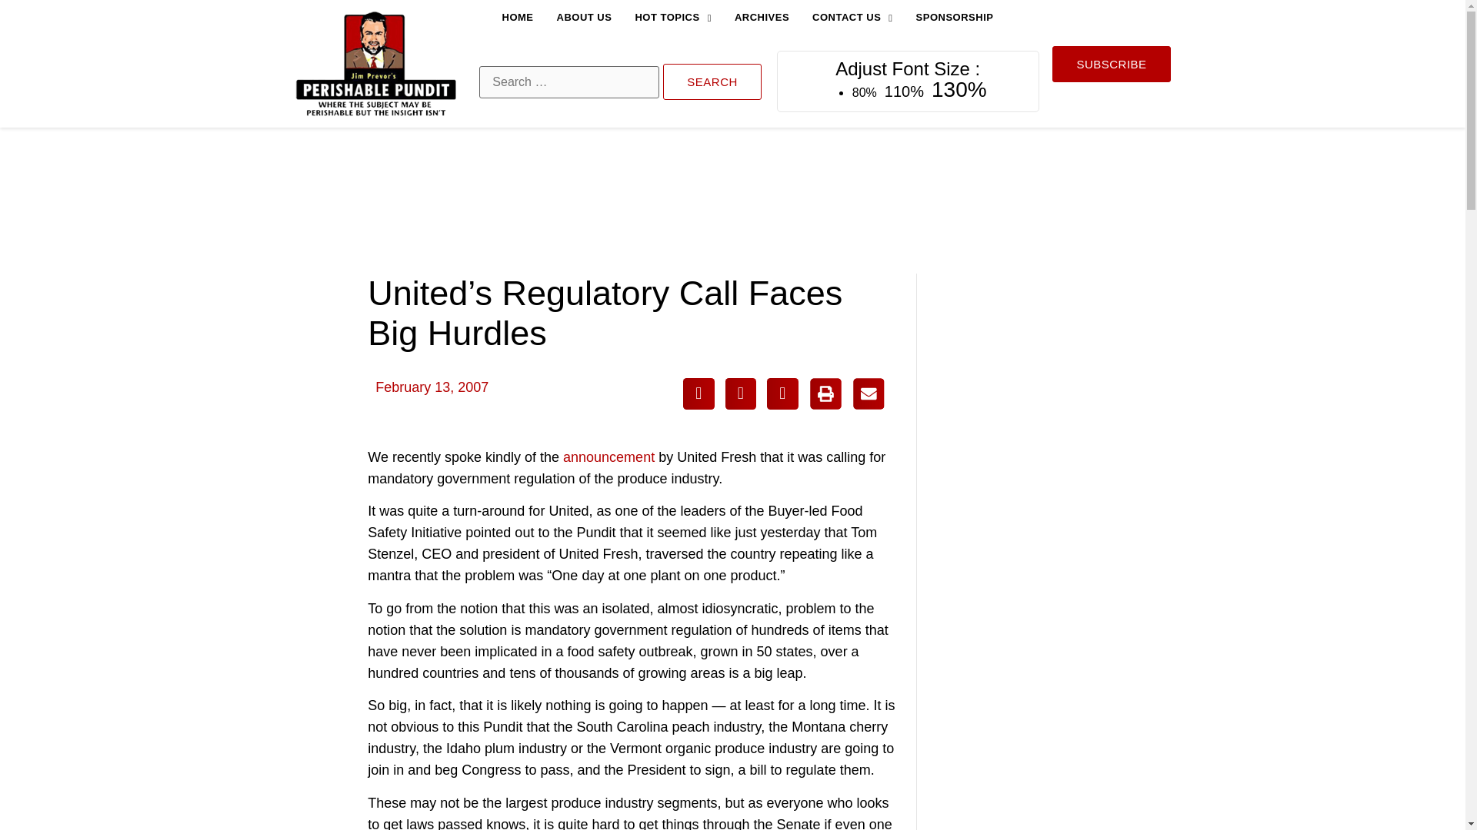 Image resolution: width=1477 pixels, height=830 pixels. Describe the element at coordinates (852, 18) in the screenshot. I see `CONTACT US` at that location.